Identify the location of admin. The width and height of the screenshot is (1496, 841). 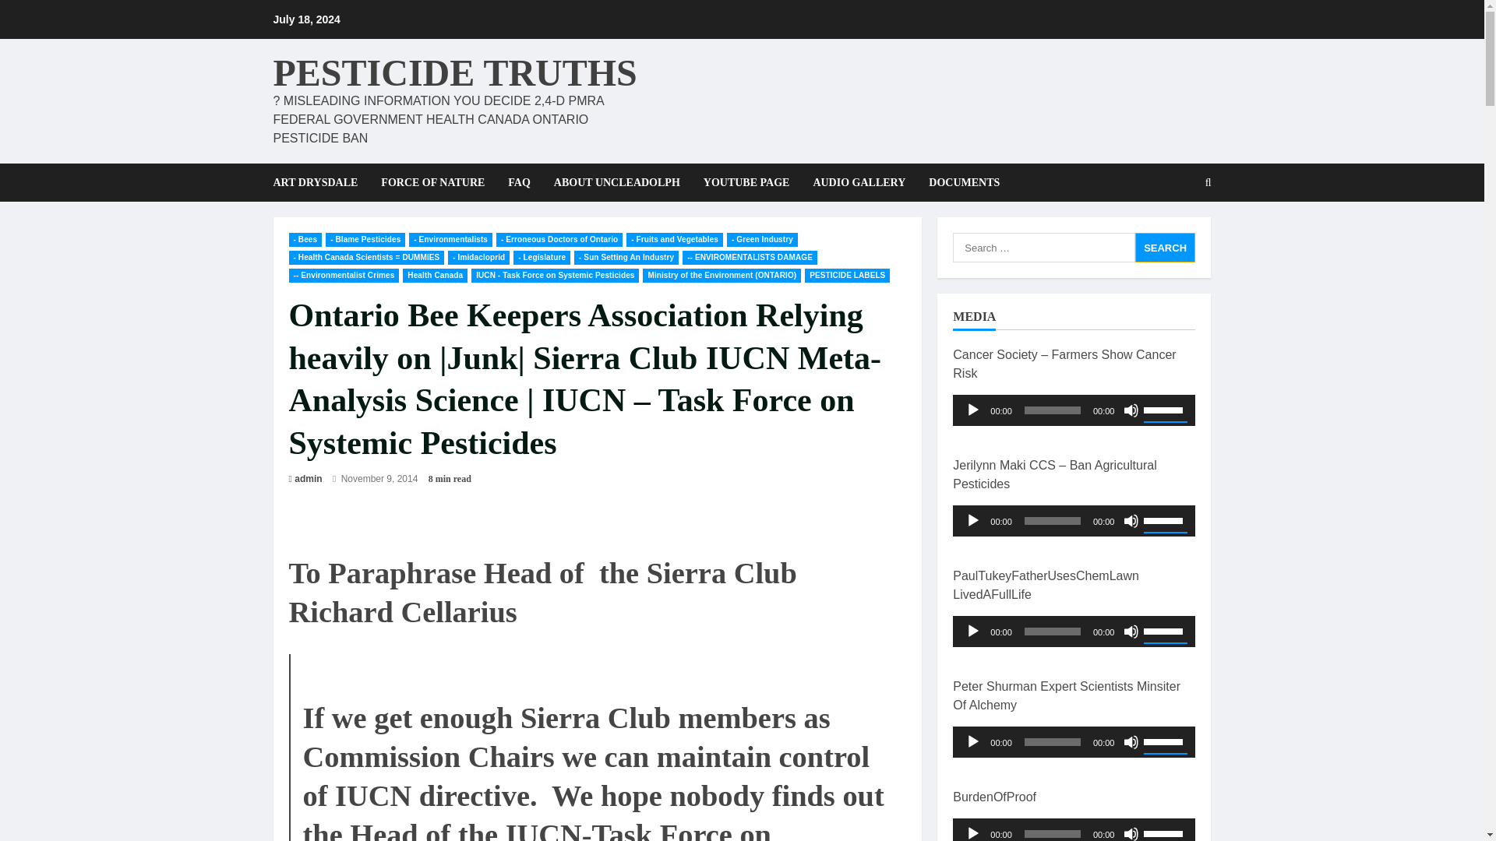
(308, 478).